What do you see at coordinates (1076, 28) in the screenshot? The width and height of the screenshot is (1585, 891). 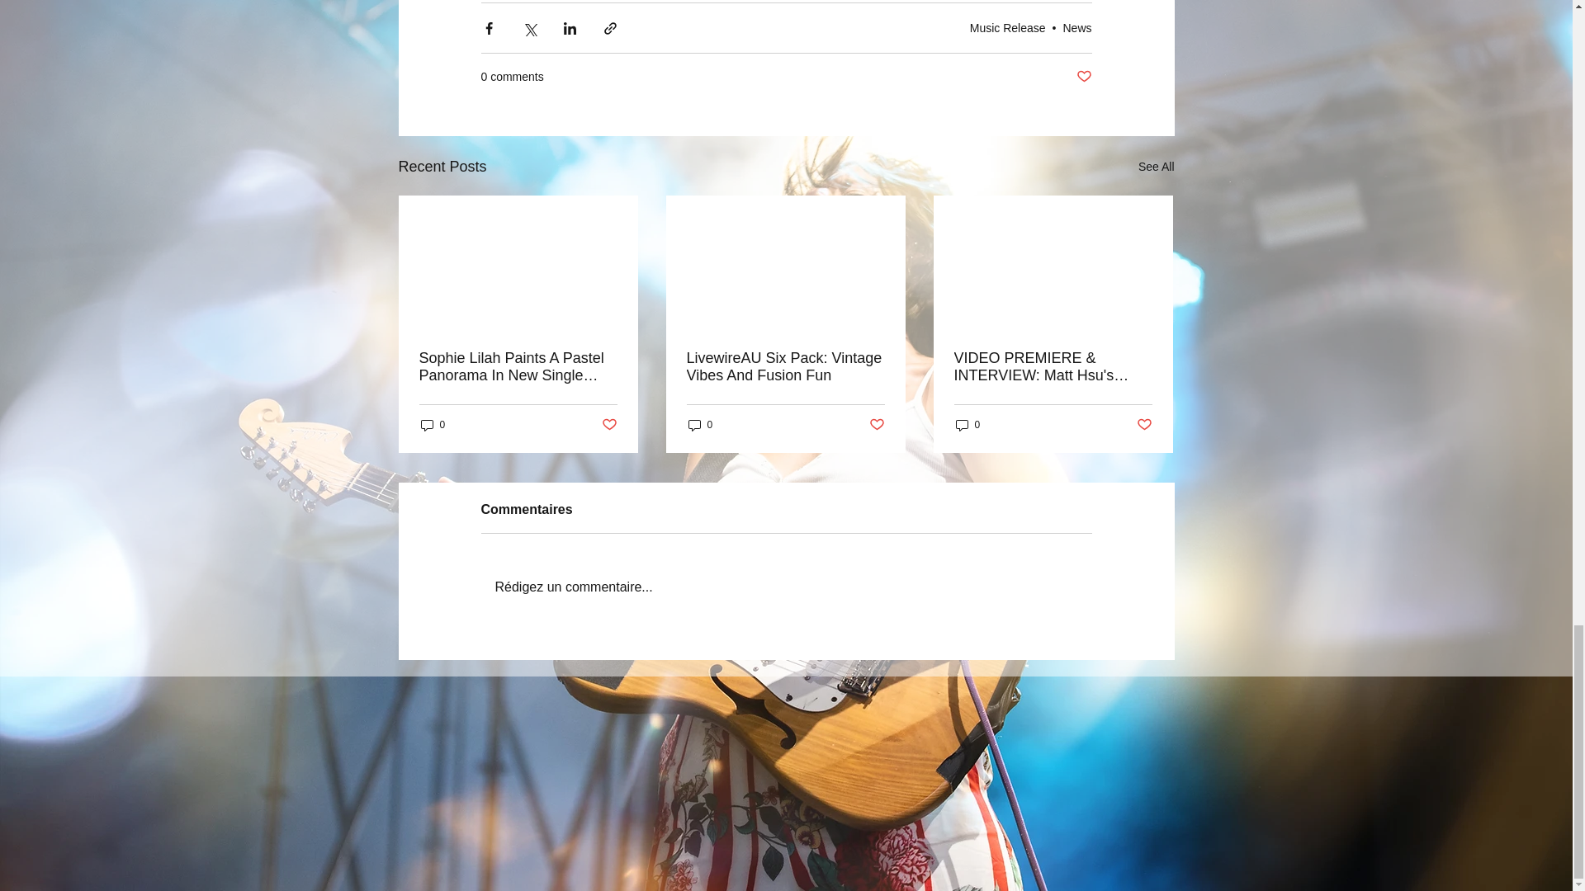 I see `News` at bounding box center [1076, 28].